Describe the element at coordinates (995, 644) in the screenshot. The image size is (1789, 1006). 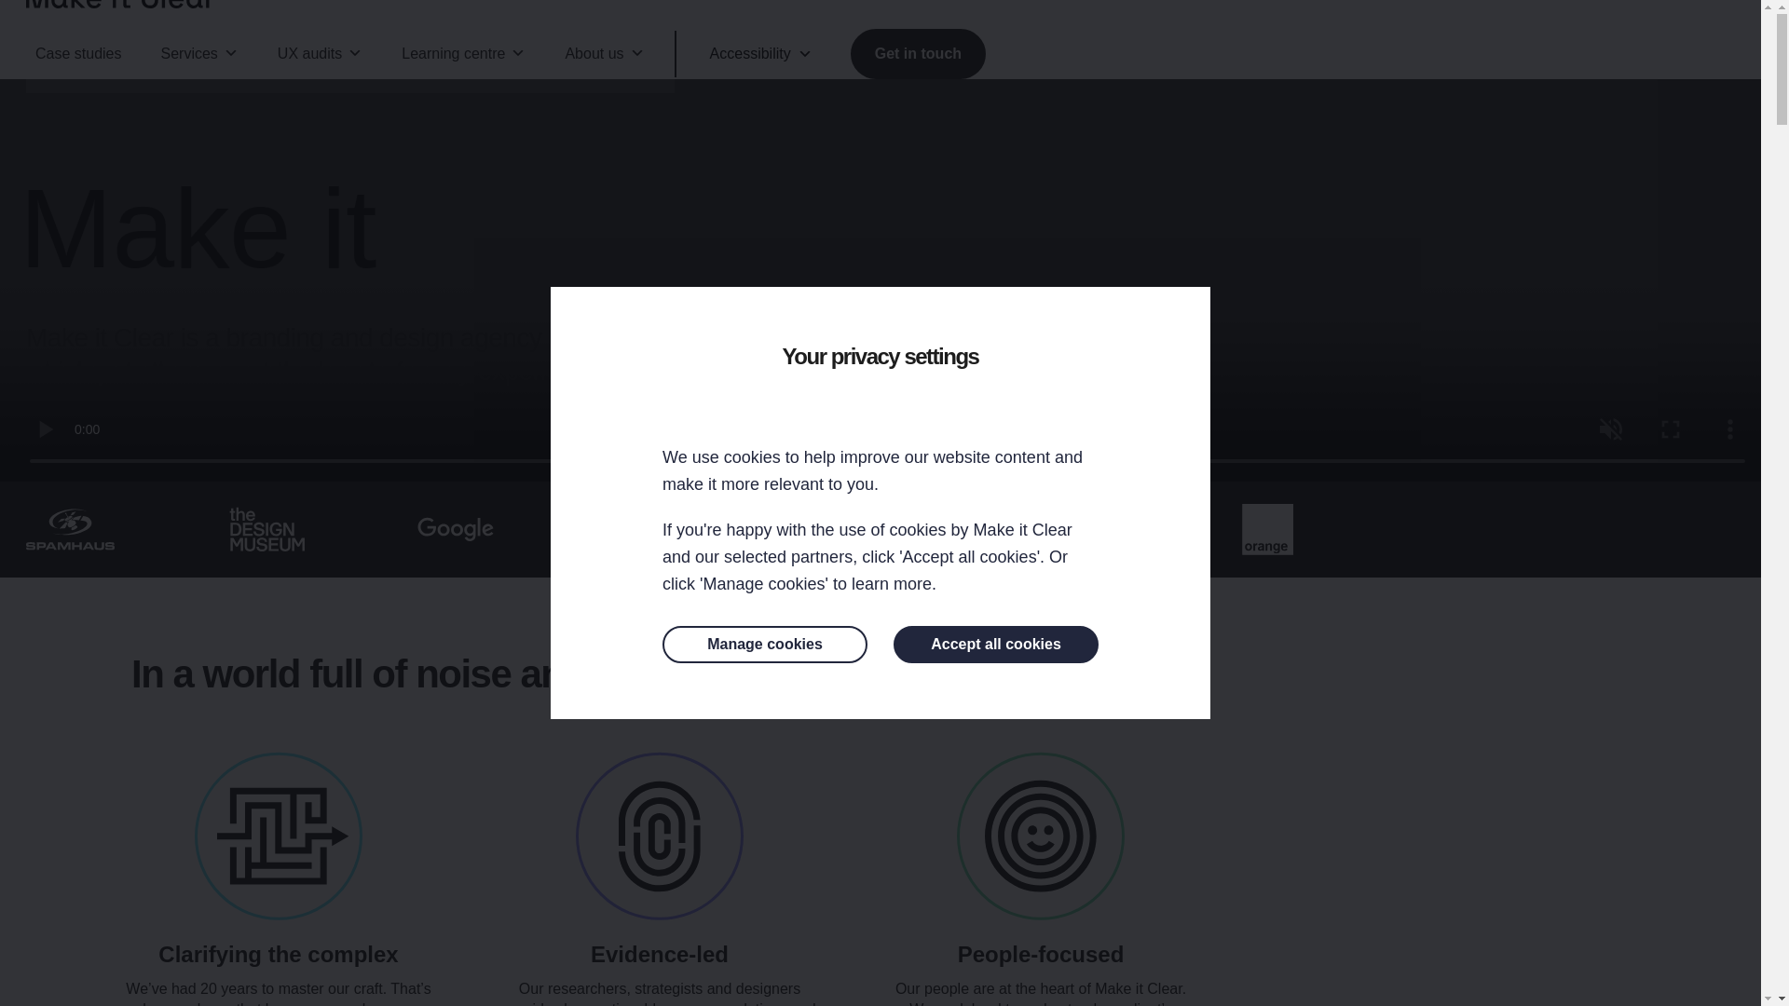
I see `Accept all cookies` at that location.